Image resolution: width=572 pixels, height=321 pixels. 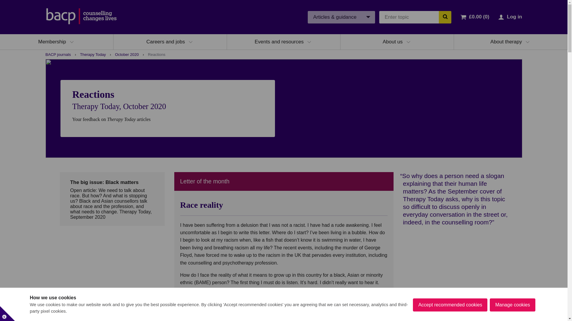 What do you see at coordinates (445, 17) in the screenshot?
I see `Search the BACP website` at bounding box center [445, 17].